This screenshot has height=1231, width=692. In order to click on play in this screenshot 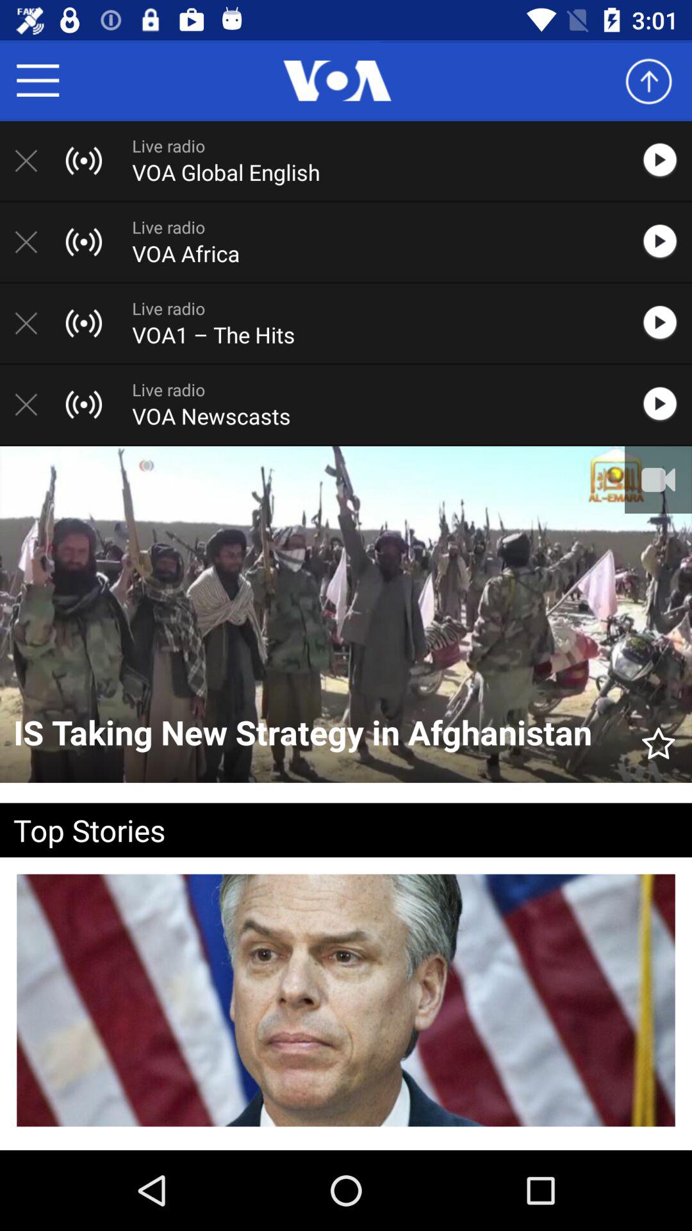, I will do `click(666, 160)`.